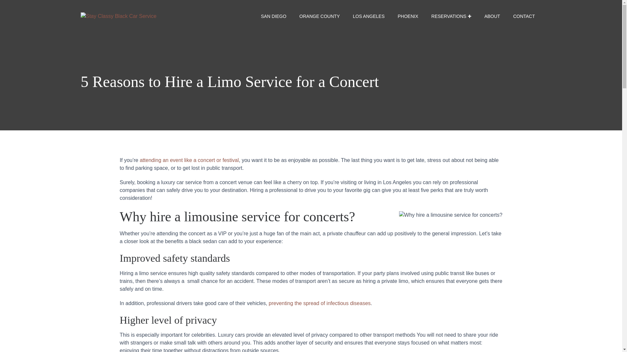 The width and height of the screenshot is (627, 352). I want to click on CONTACT, so click(524, 16).